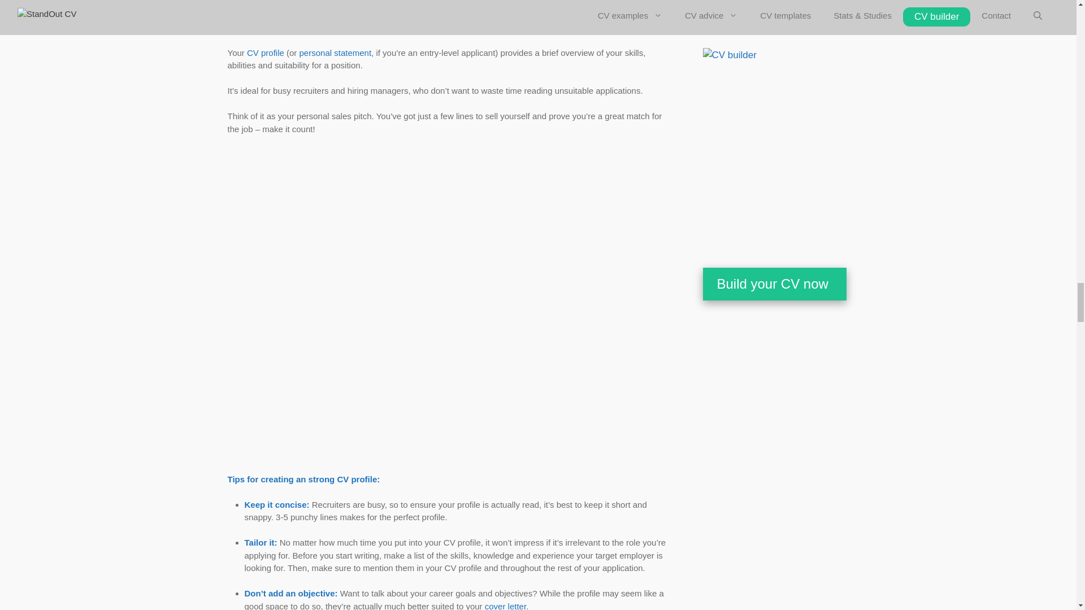  Describe the element at coordinates (266, 53) in the screenshot. I see `CV profile` at that location.